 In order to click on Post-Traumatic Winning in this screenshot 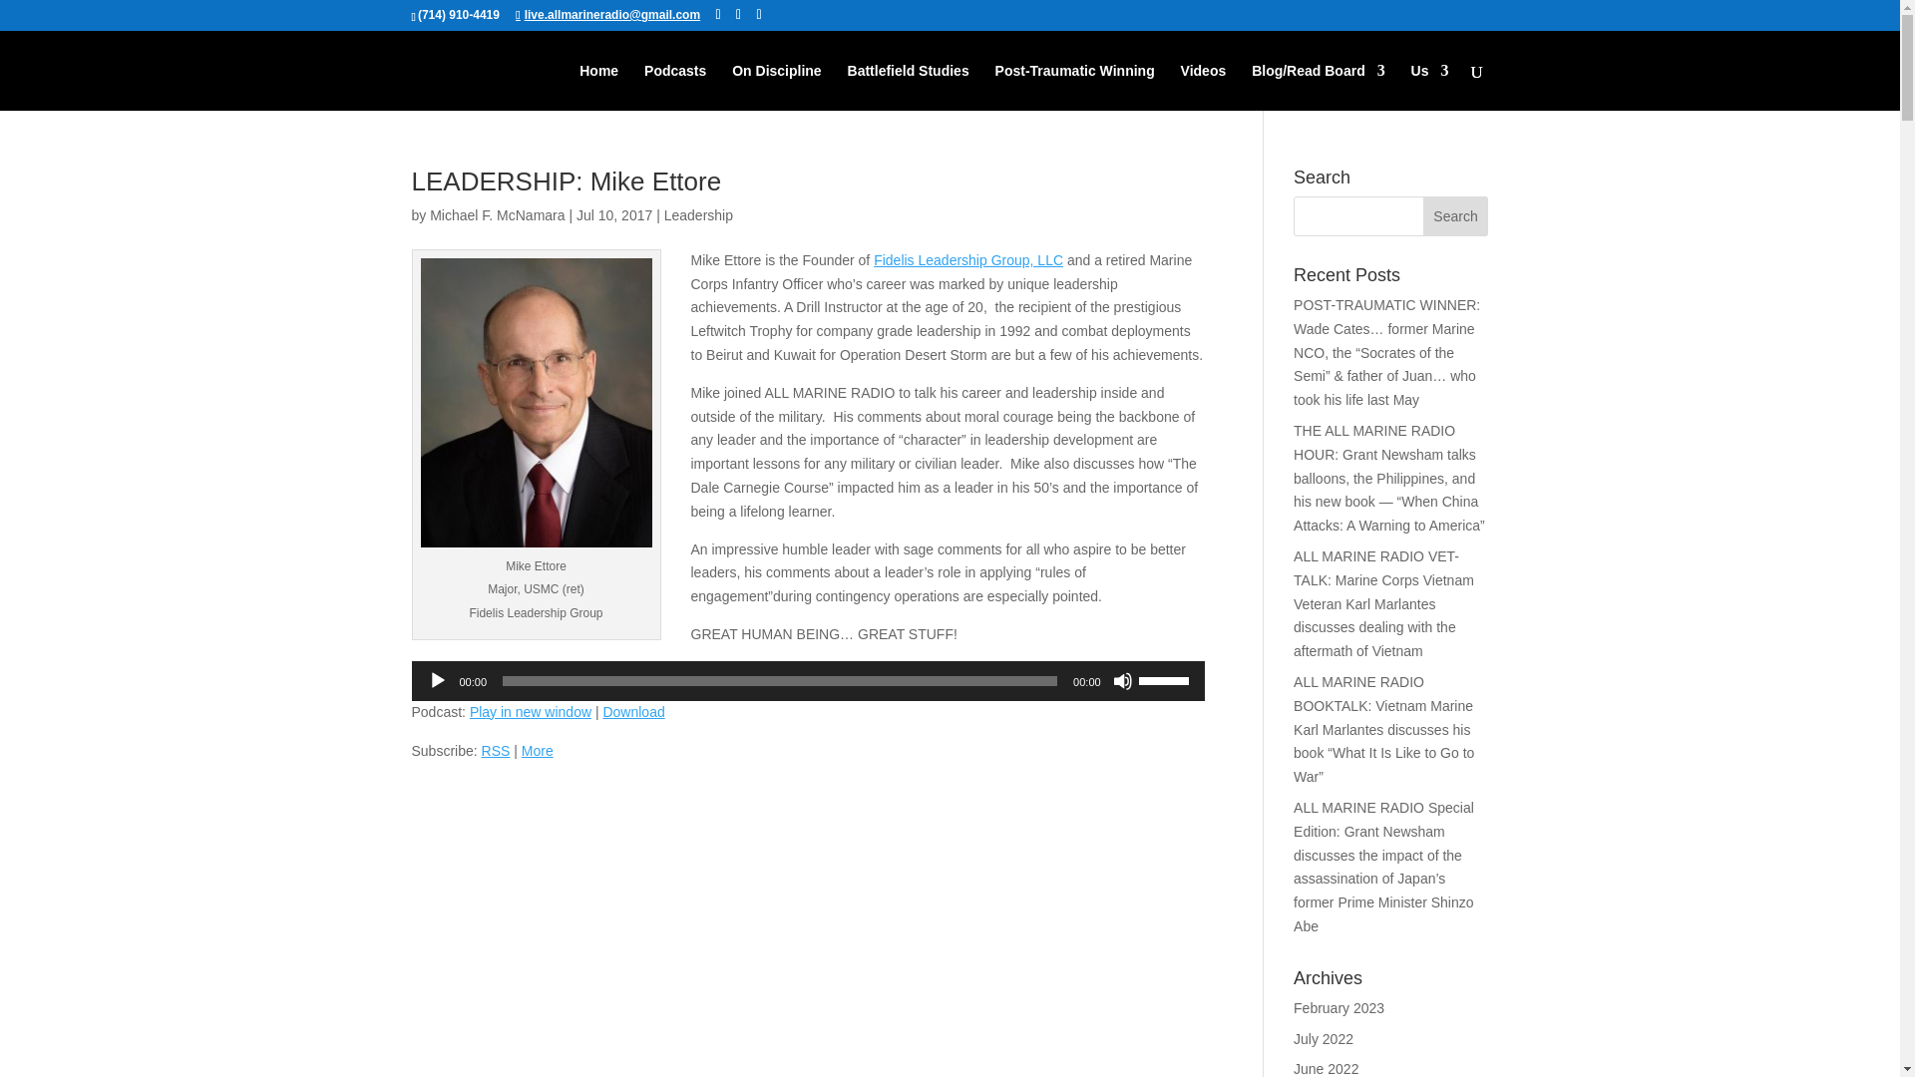, I will do `click(1075, 87)`.